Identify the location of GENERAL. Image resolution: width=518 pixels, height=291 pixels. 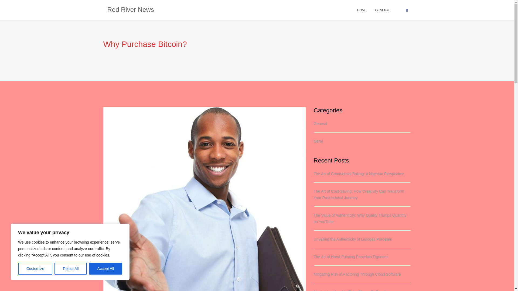
(383, 10).